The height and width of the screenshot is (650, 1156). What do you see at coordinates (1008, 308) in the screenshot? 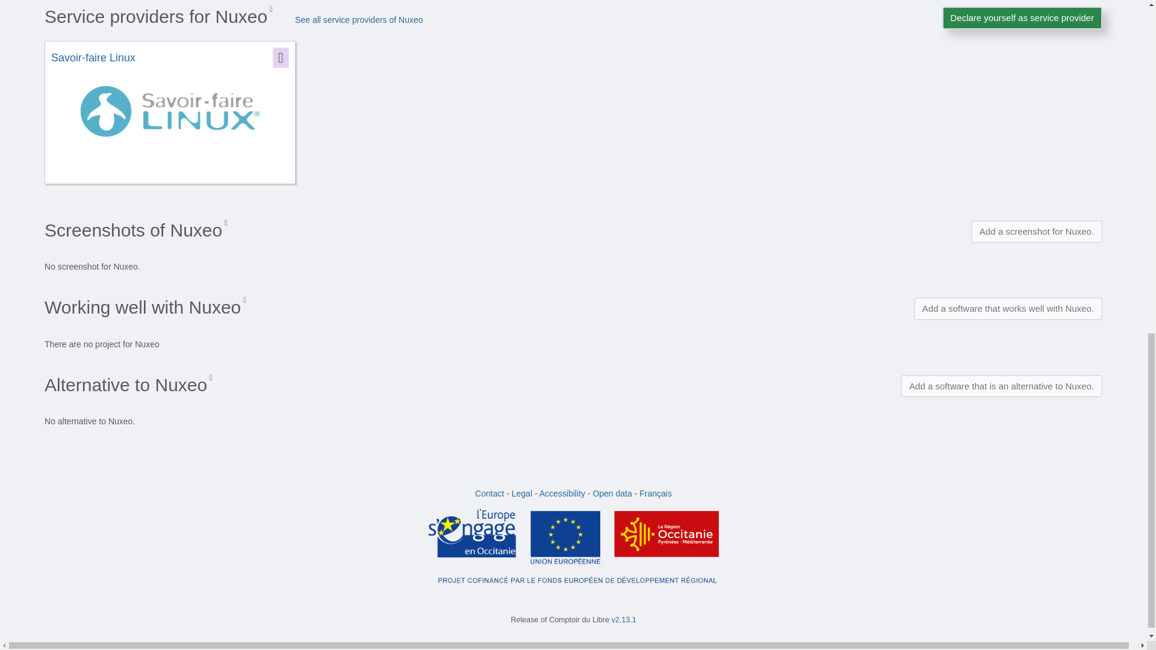
I see `Add a software that works well with Nuxeo.` at bounding box center [1008, 308].